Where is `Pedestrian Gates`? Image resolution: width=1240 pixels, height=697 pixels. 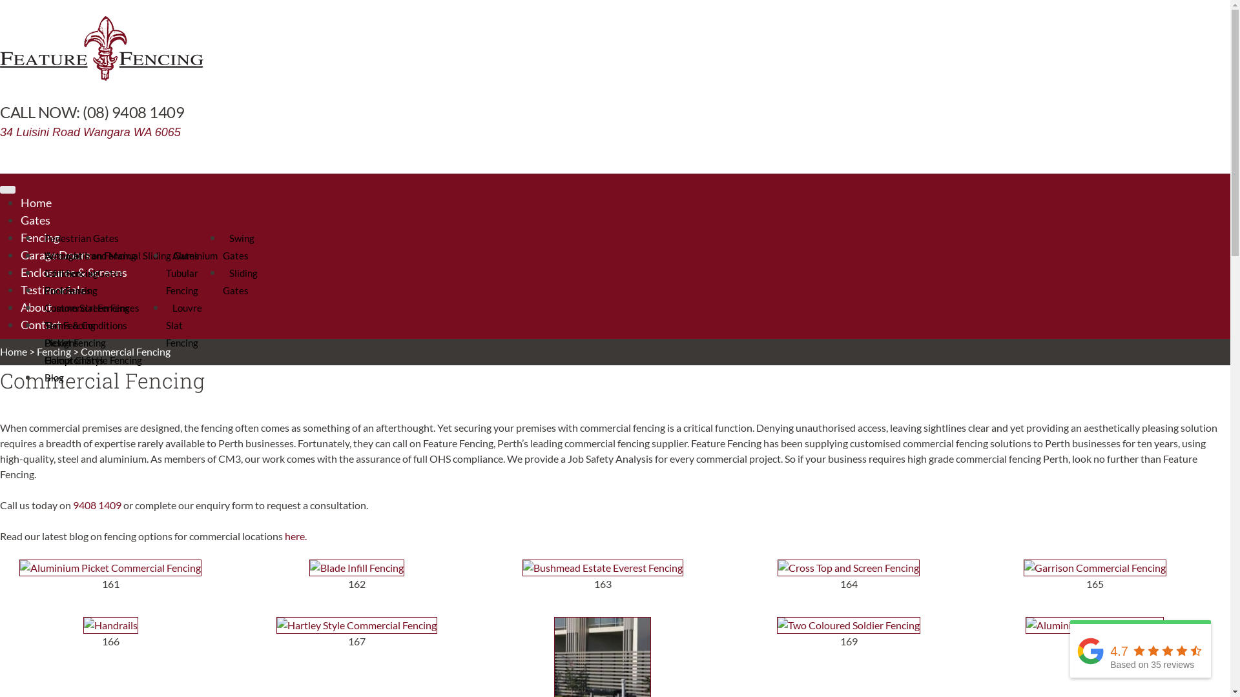
Pedestrian Gates is located at coordinates (81, 238).